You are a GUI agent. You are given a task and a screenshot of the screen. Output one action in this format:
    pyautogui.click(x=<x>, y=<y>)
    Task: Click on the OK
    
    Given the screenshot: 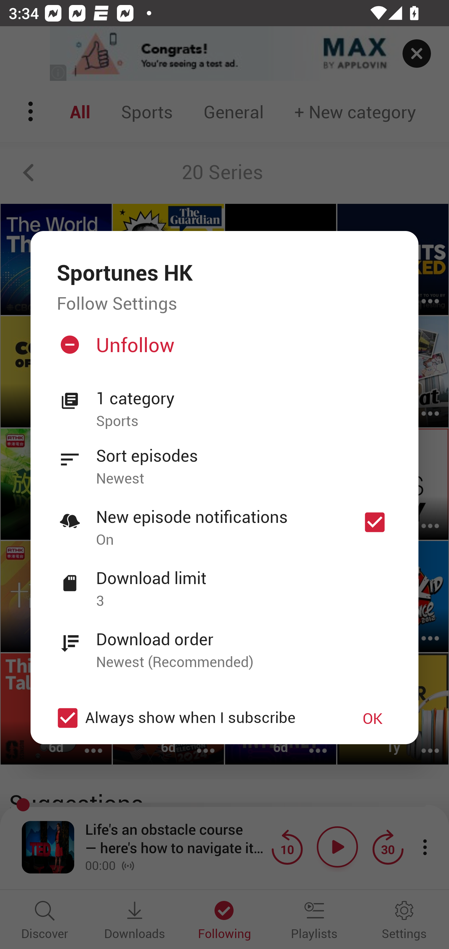 What is the action you would take?
    pyautogui.click(x=373, y=718)
    